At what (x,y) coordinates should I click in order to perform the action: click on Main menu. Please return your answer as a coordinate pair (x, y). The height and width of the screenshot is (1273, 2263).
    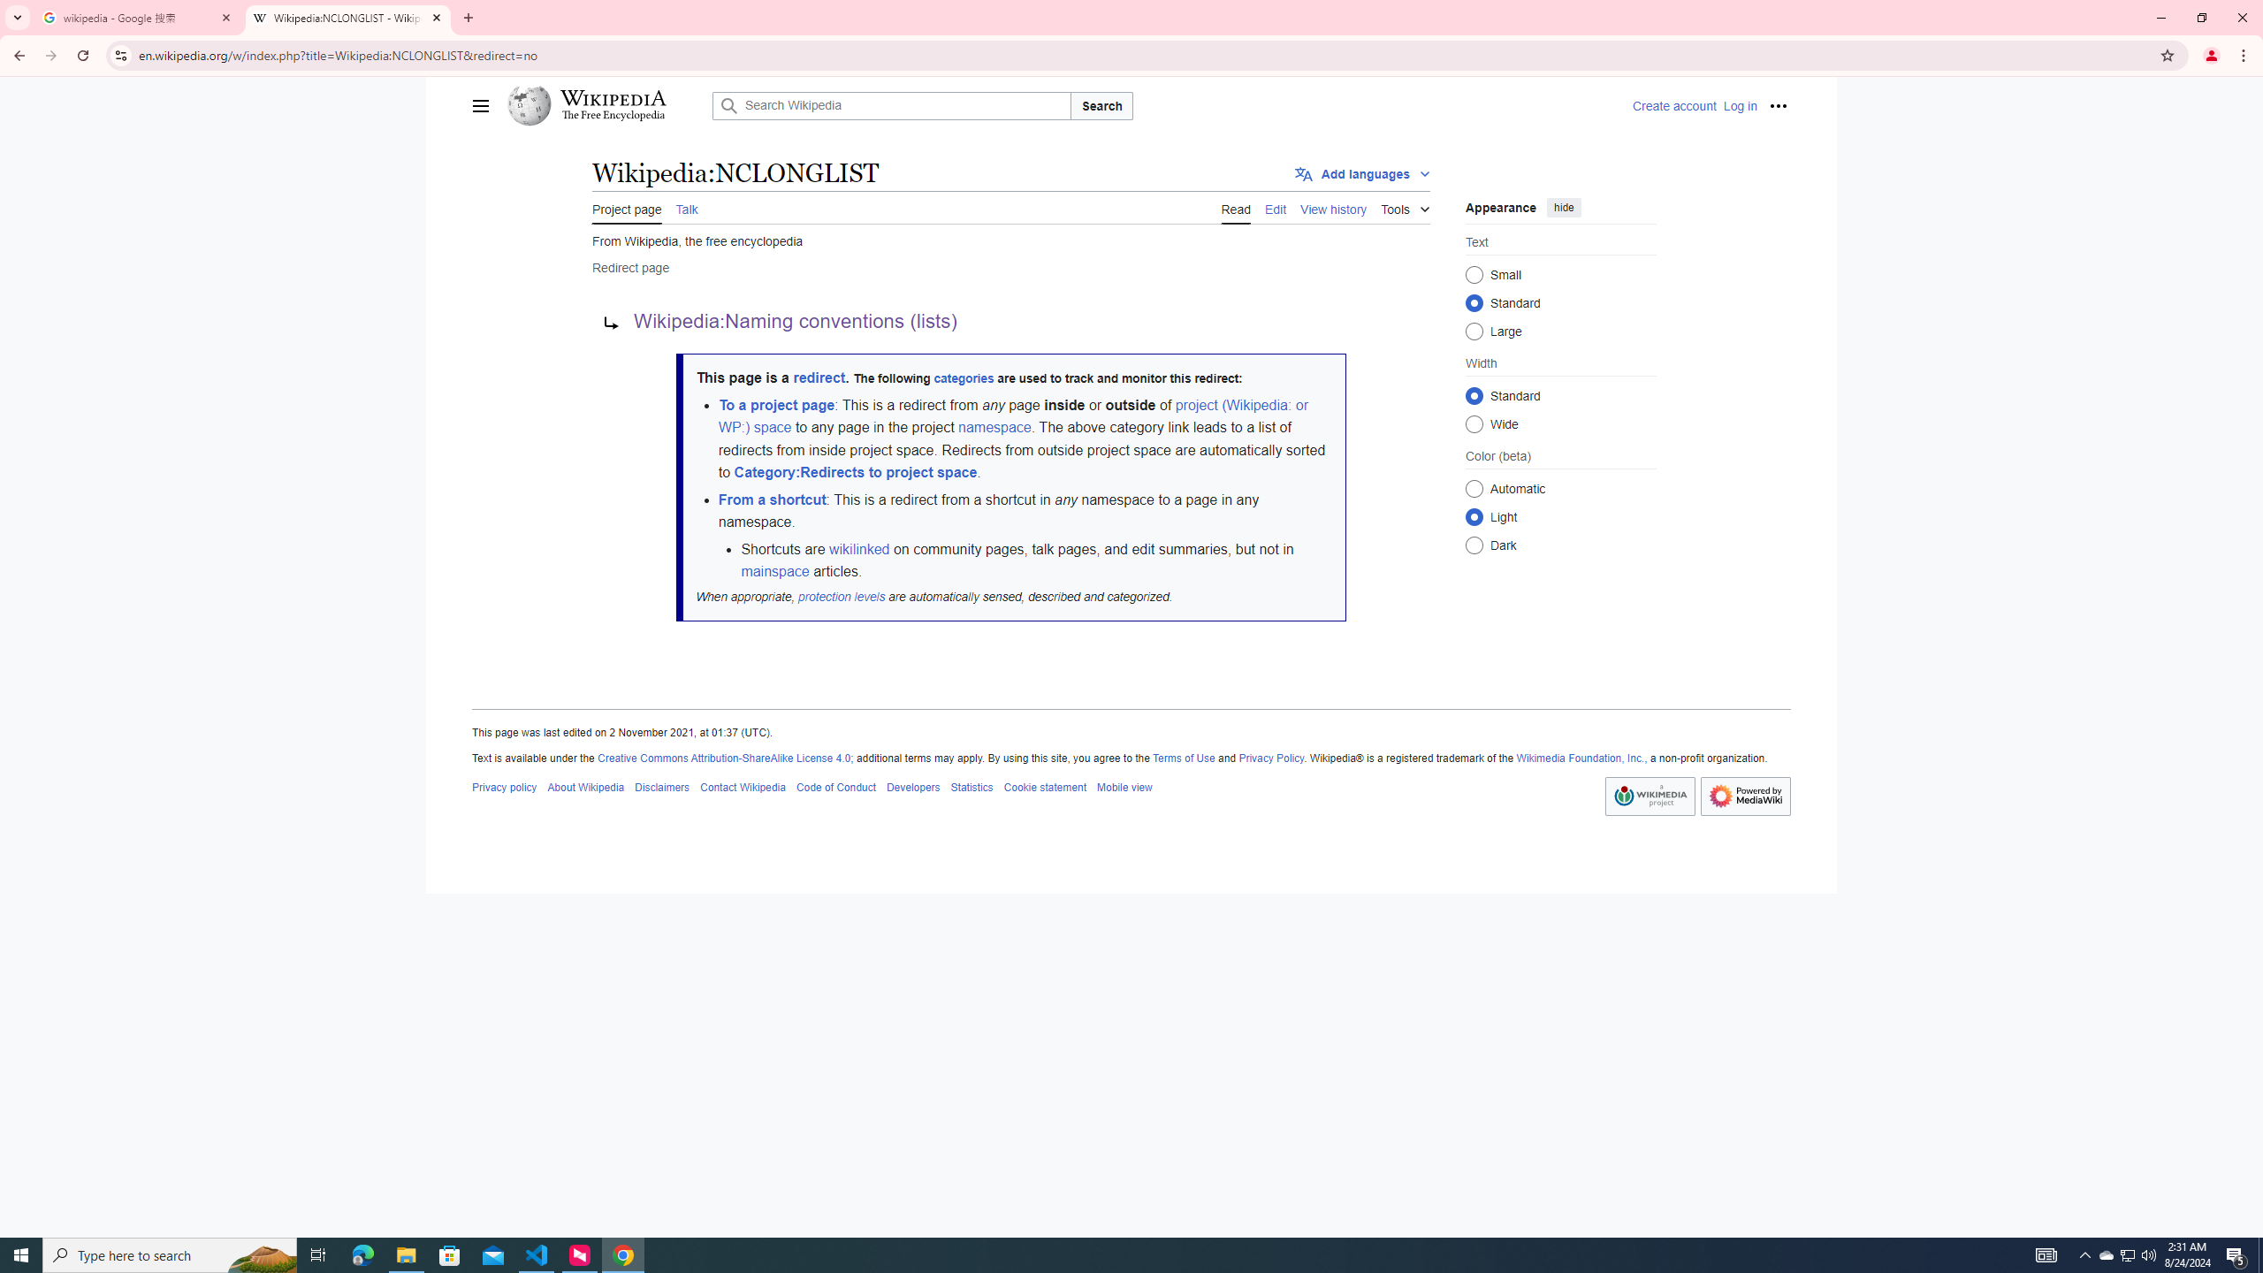
    Looking at the image, I should click on (481, 105).